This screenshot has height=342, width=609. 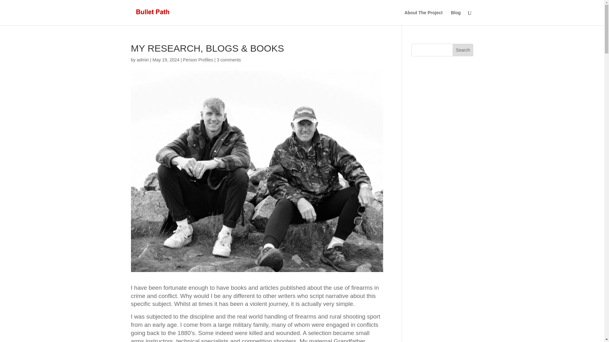 What do you see at coordinates (142, 60) in the screenshot?
I see `admin` at bounding box center [142, 60].